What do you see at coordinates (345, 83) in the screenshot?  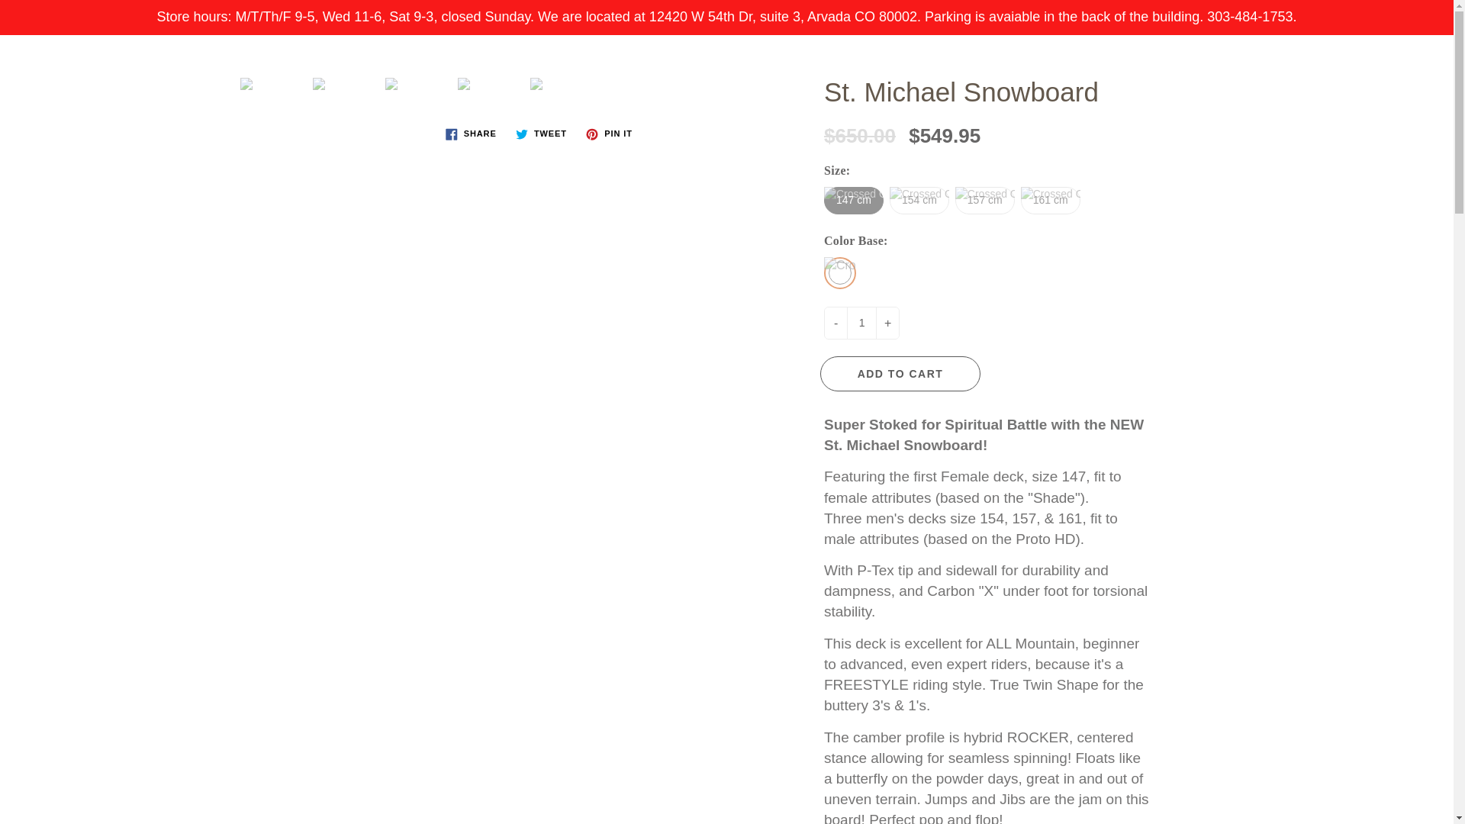 I see `St. Michael Snowboard` at bounding box center [345, 83].